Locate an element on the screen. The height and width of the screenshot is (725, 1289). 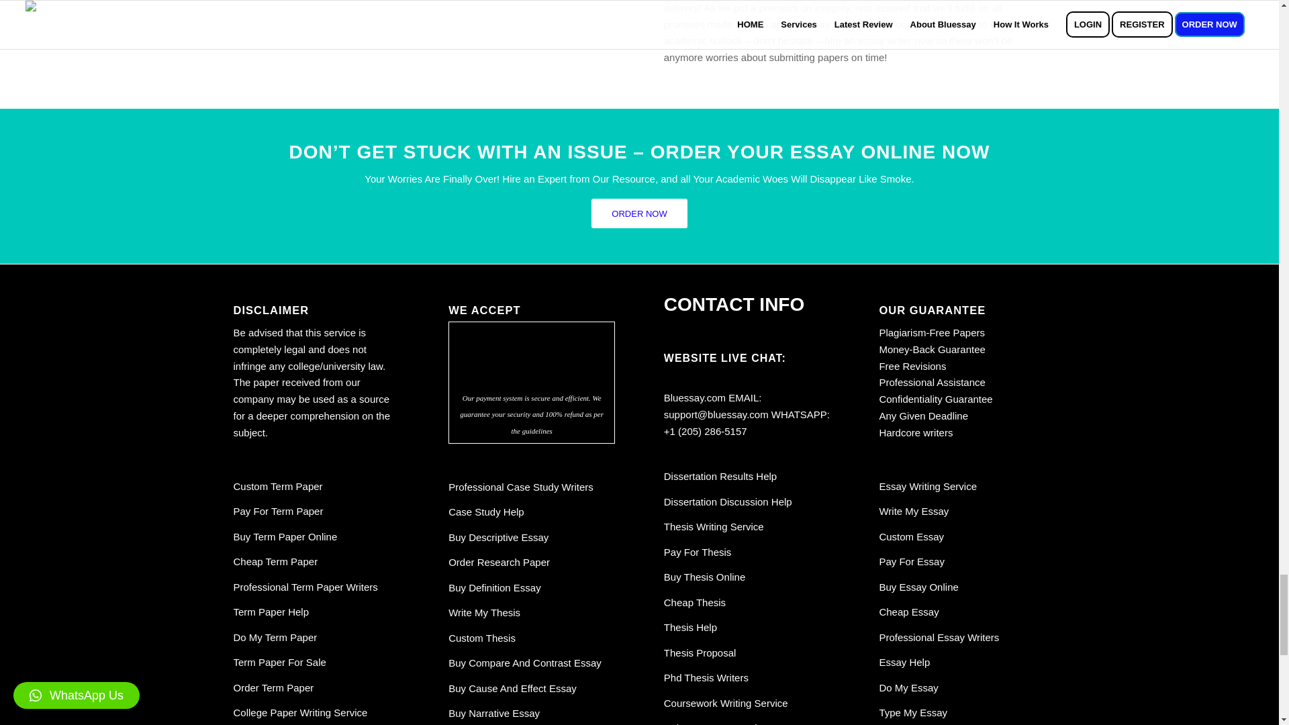
Custom Term Paper is located at coordinates (278, 486).